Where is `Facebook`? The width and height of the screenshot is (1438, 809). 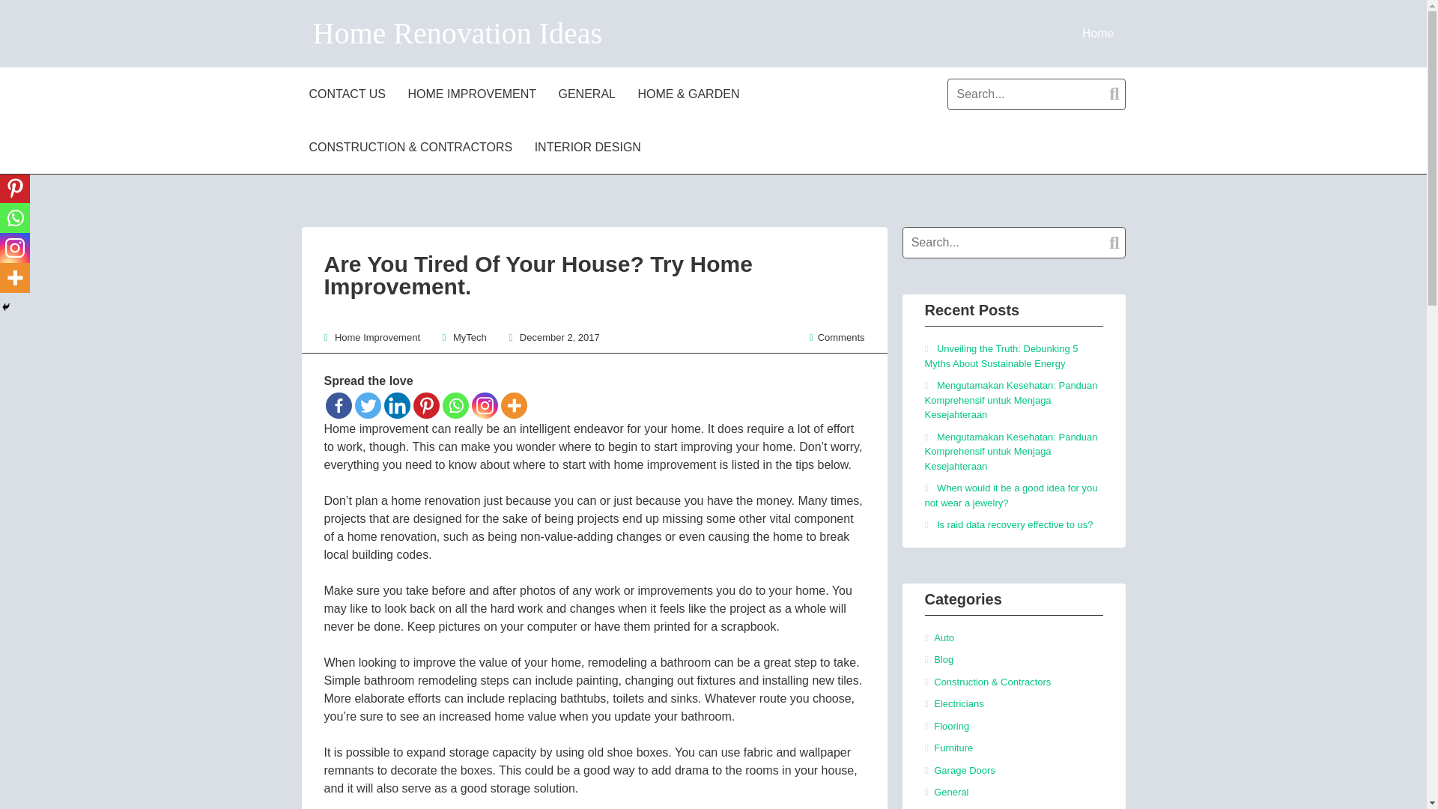 Facebook is located at coordinates (15, 98).